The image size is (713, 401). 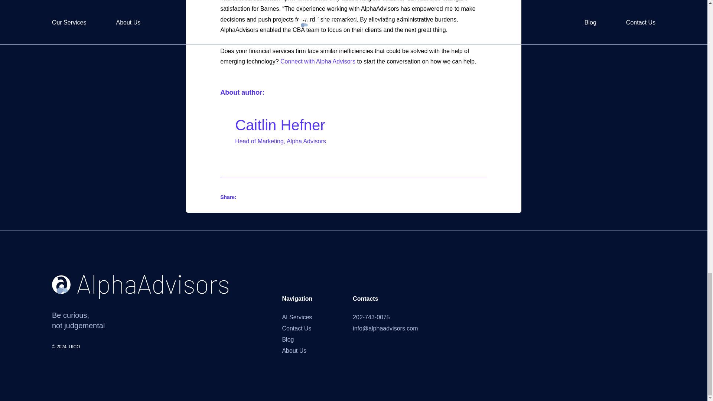 What do you see at coordinates (297, 317) in the screenshot?
I see `AI Services` at bounding box center [297, 317].